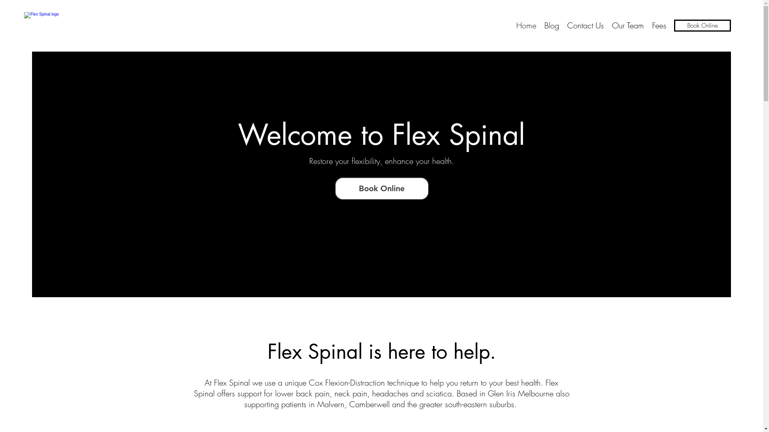  What do you see at coordinates (382, 189) in the screenshot?
I see `Book Online` at bounding box center [382, 189].